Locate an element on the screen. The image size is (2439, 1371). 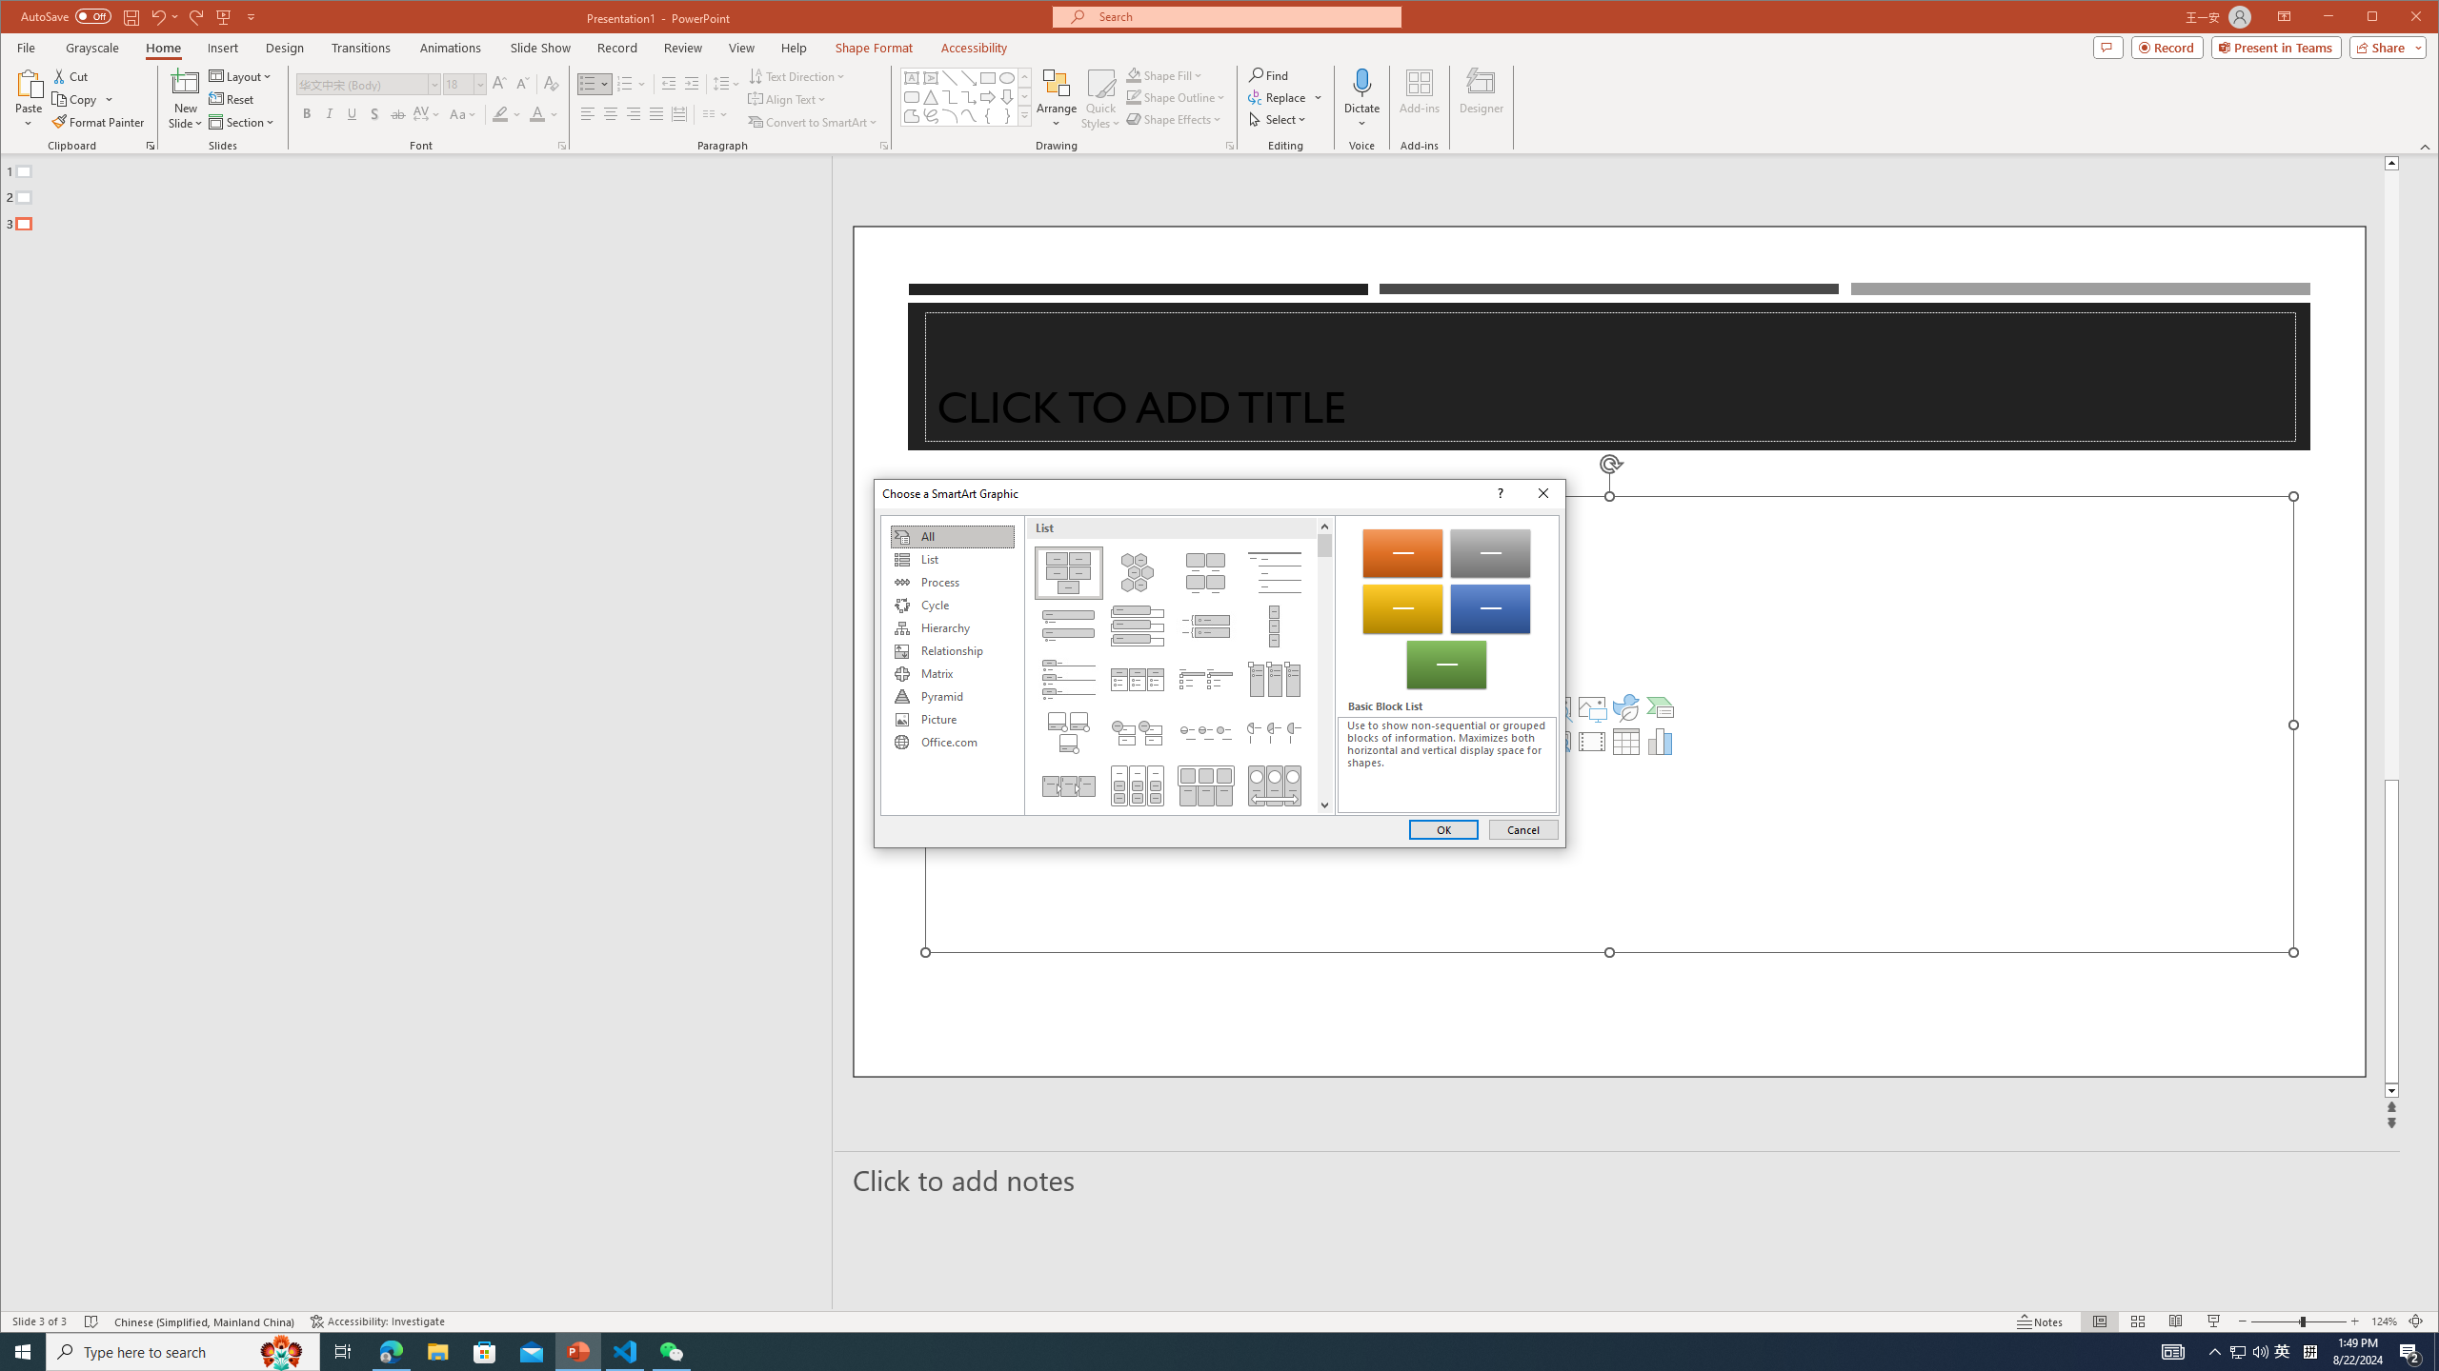
List is located at coordinates (952, 560).